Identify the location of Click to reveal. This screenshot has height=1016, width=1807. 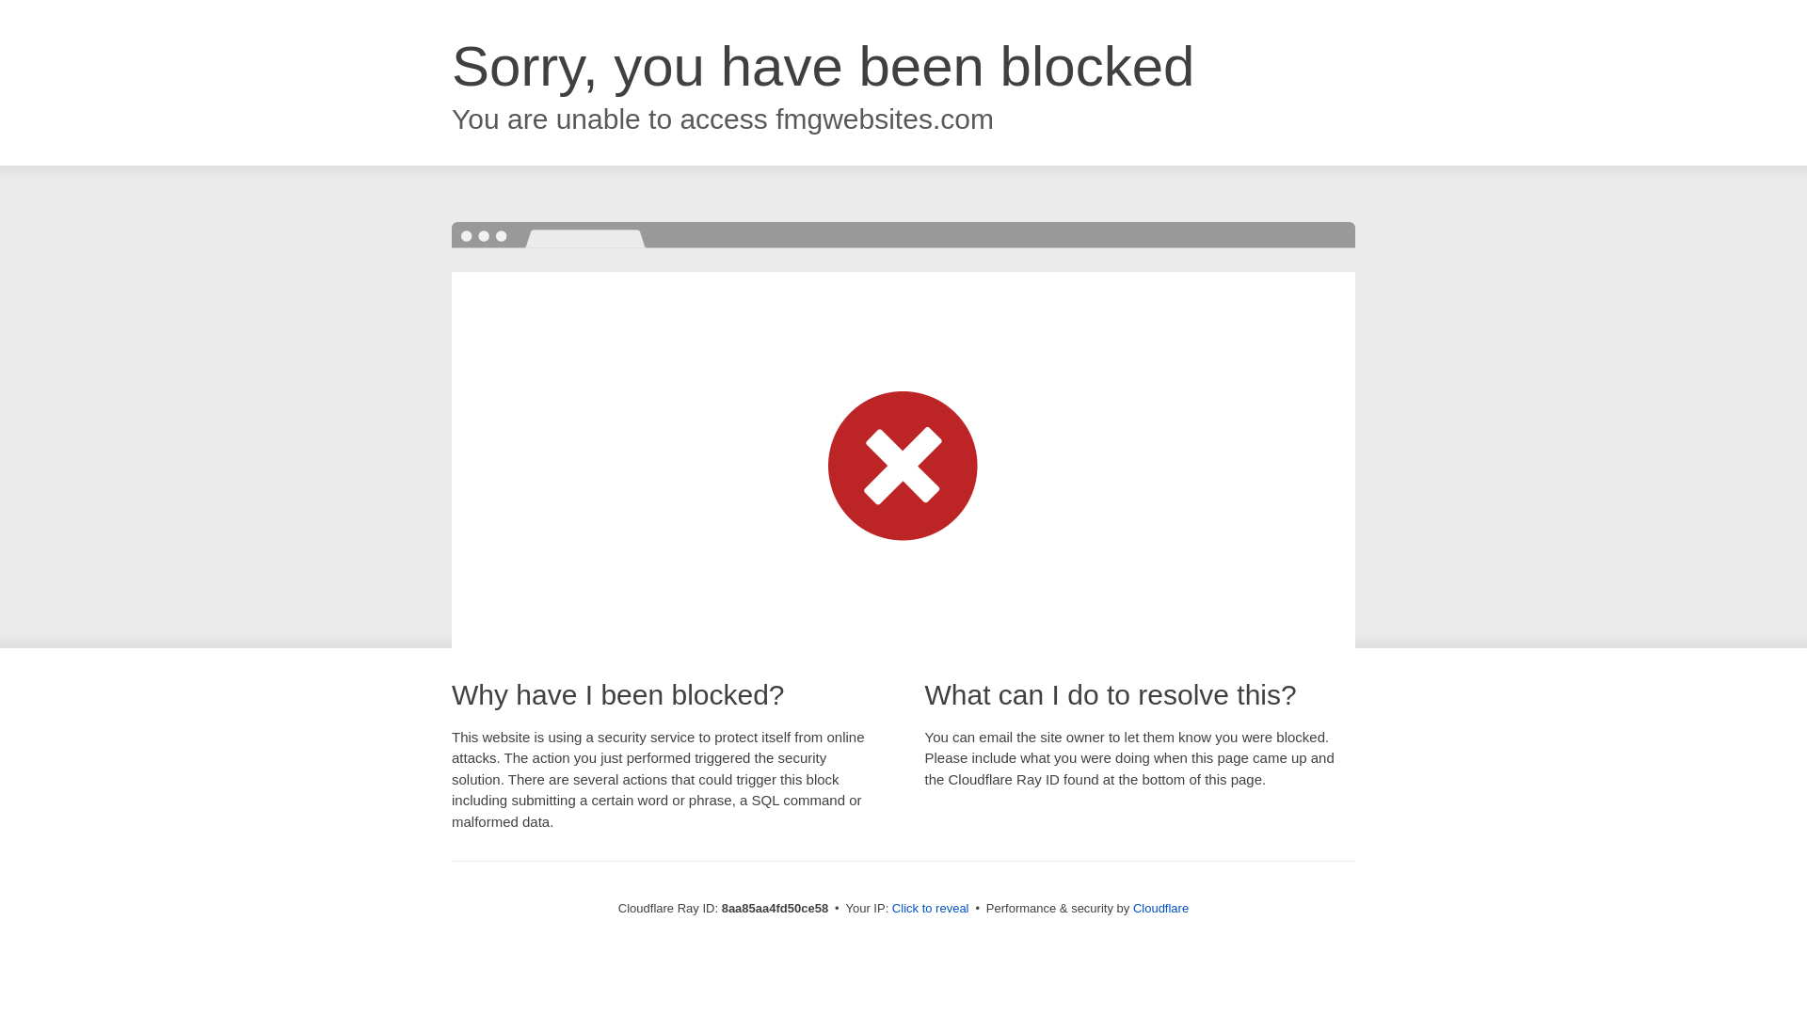
(930, 909).